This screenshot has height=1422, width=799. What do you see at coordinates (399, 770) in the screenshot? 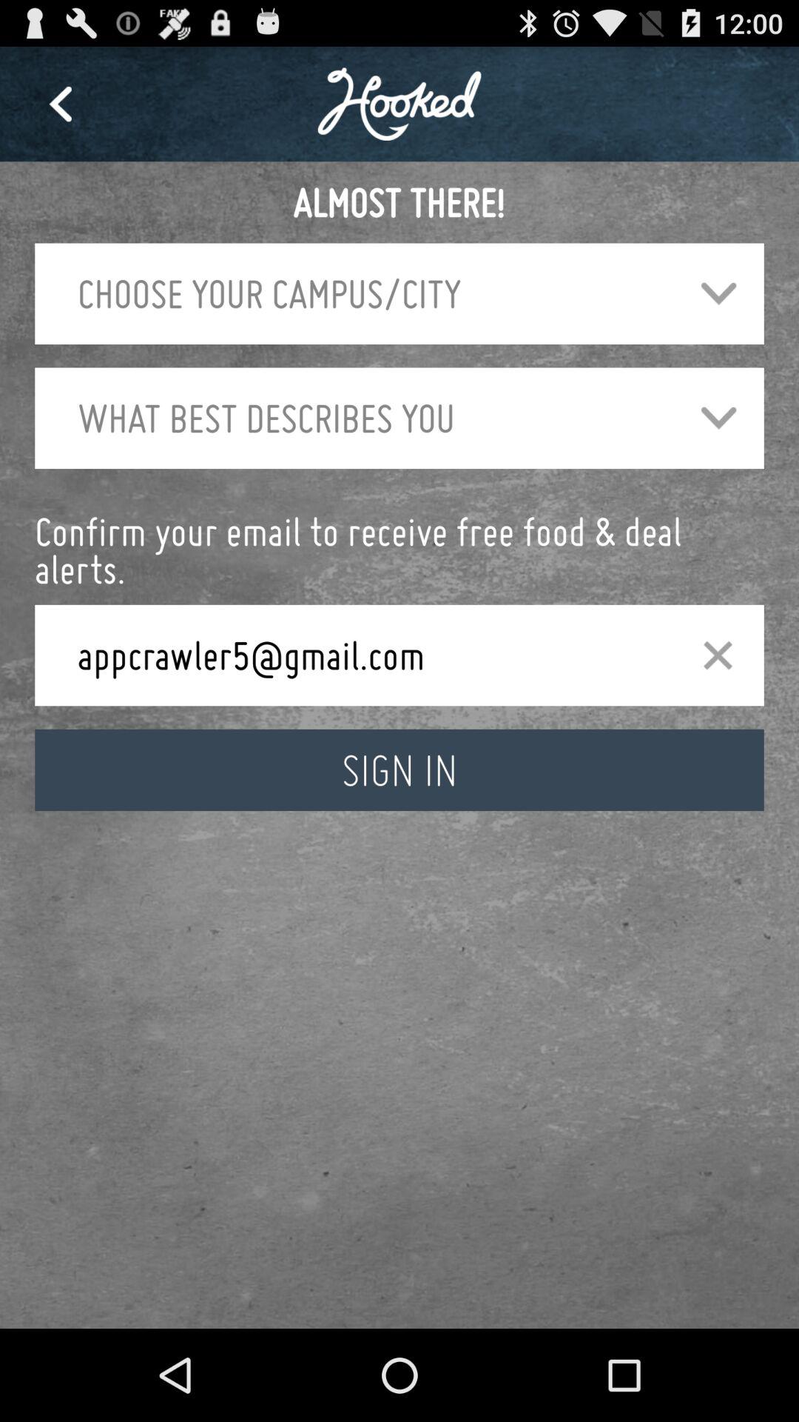
I see `scroll until the sign in item` at bounding box center [399, 770].